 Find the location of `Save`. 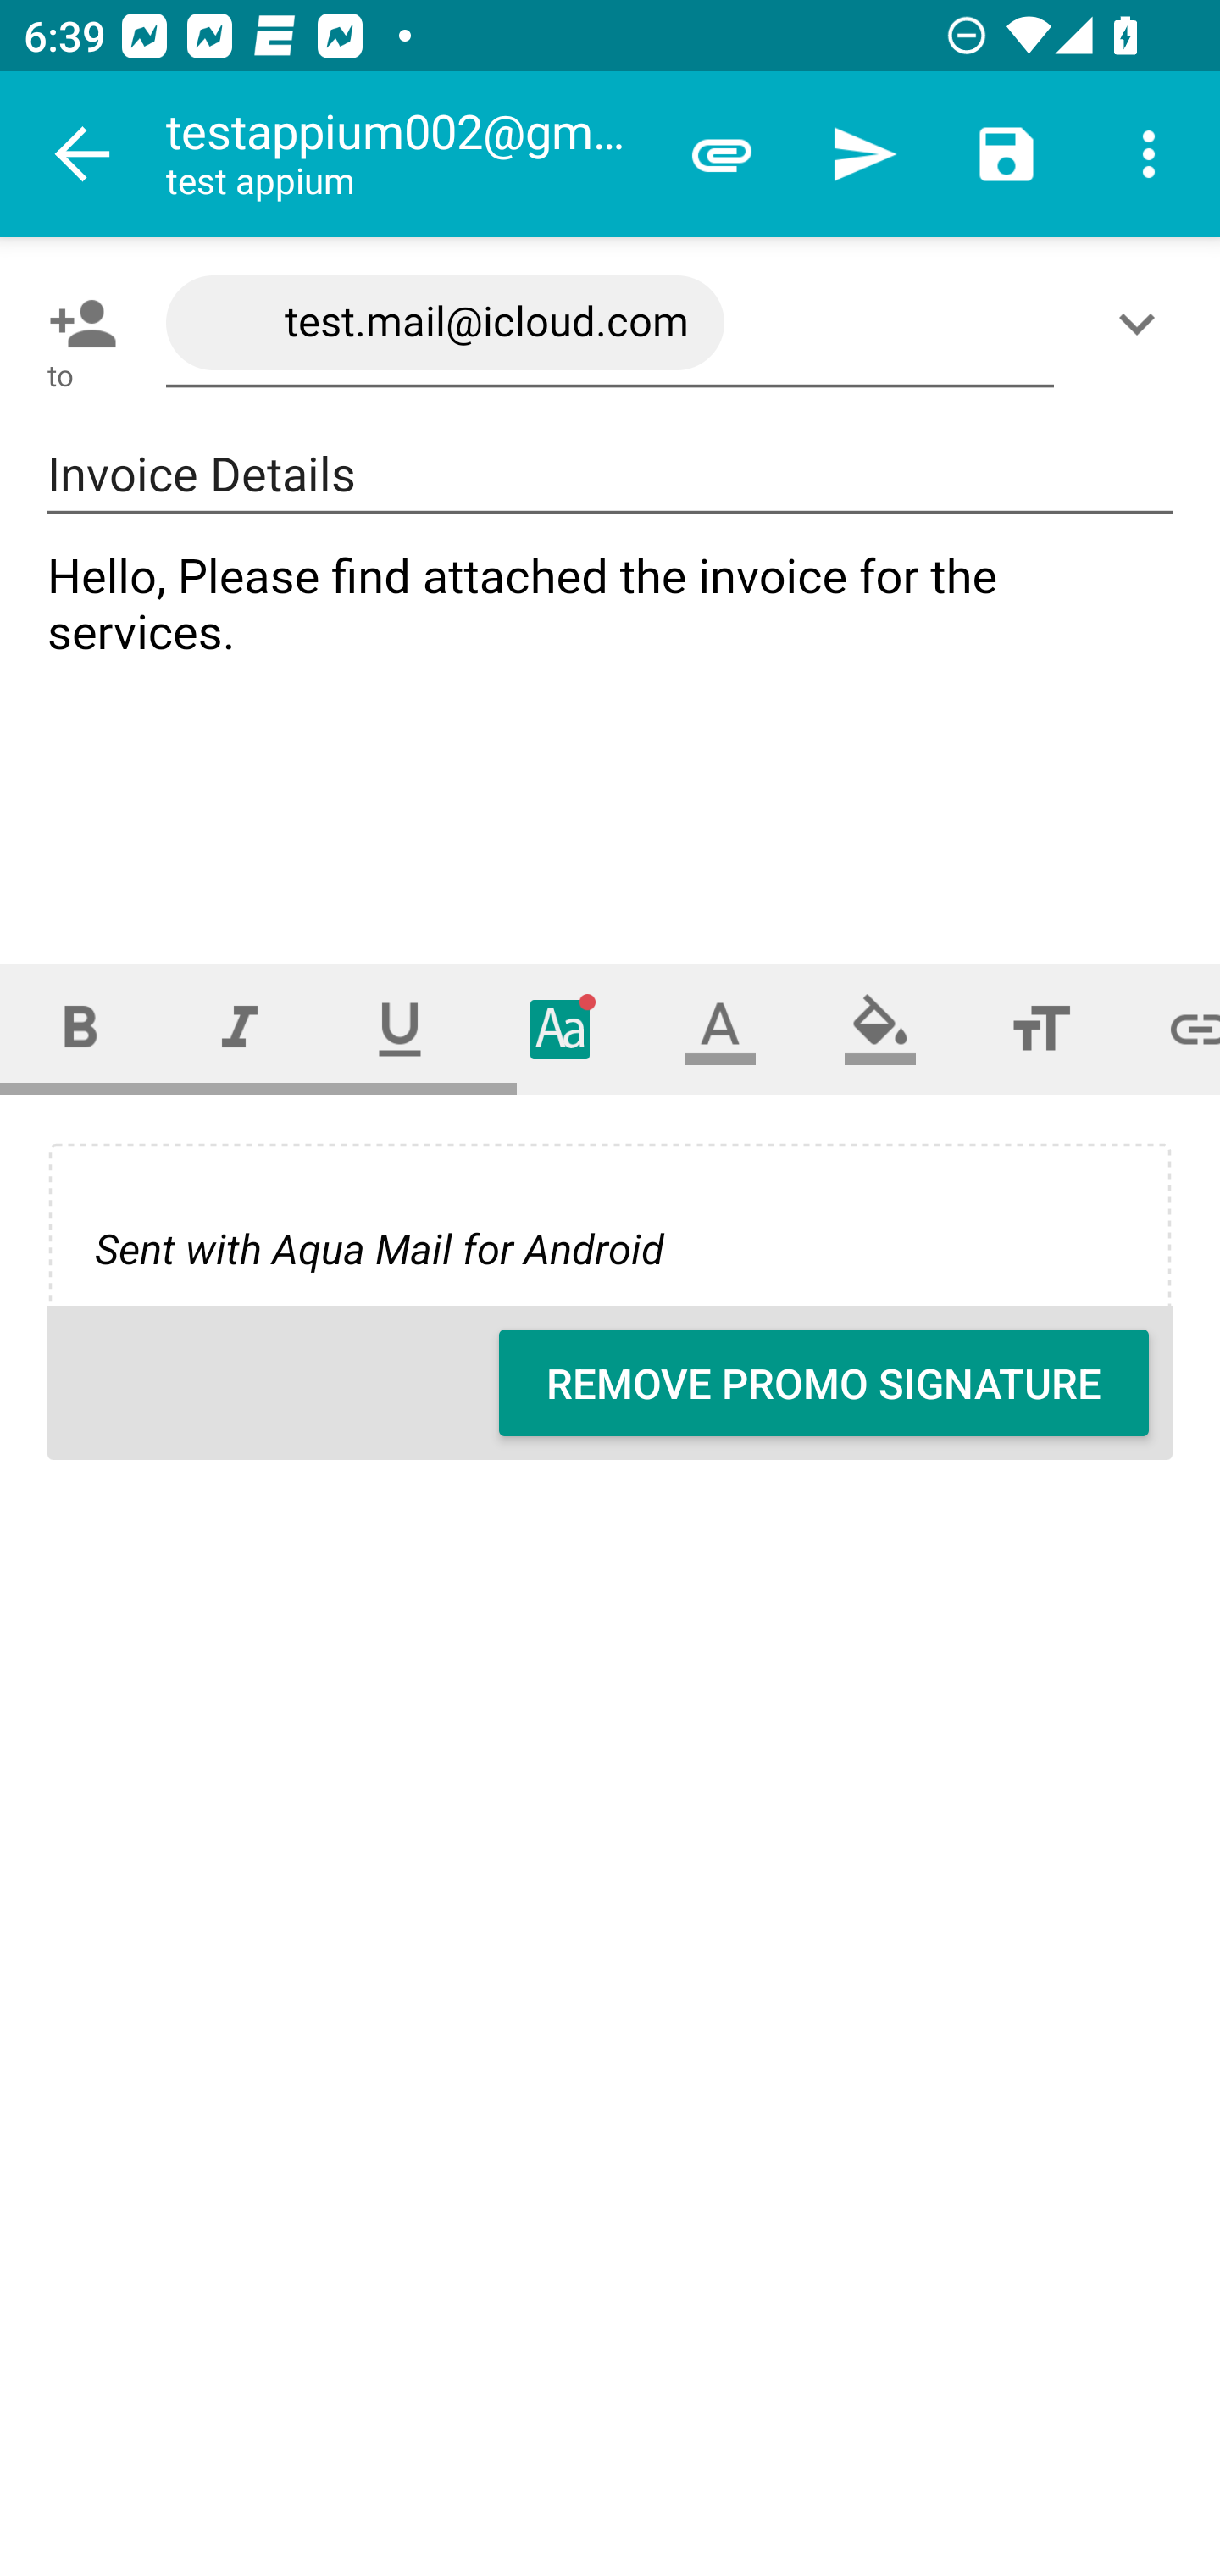

Save is located at coordinates (1006, 154).